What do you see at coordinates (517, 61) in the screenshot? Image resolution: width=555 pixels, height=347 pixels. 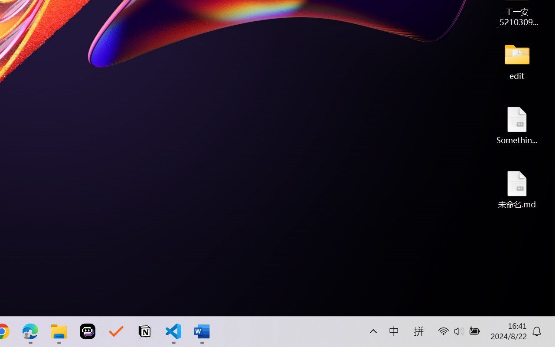 I see `edit` at bounding box center [517, 61].